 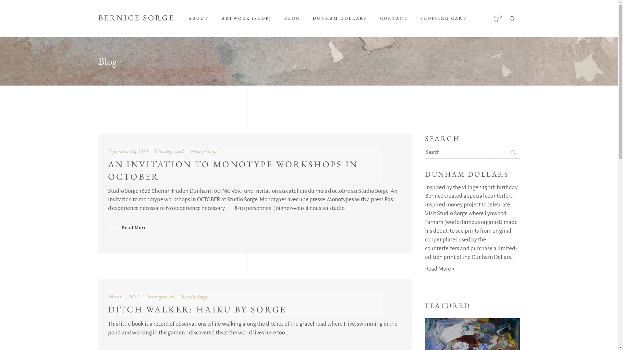 What do you see at coordinates (197, 309) in the screenshot?
I see `DITCH WALKER: HAIKU BY SORGE` at bounding box center [197, 309].